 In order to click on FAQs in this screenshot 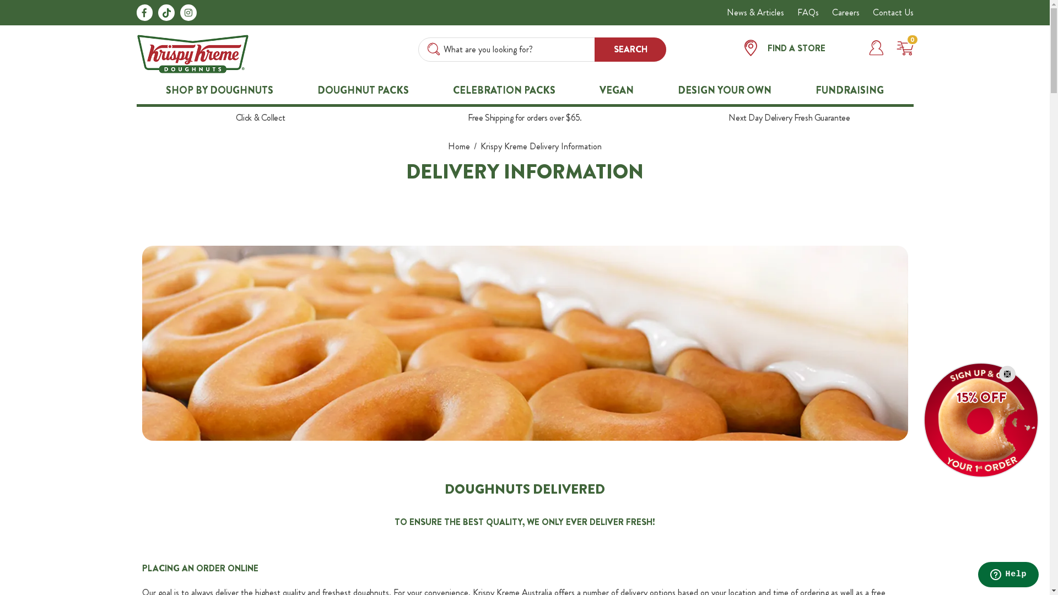, I will do `click(808, 13)`.